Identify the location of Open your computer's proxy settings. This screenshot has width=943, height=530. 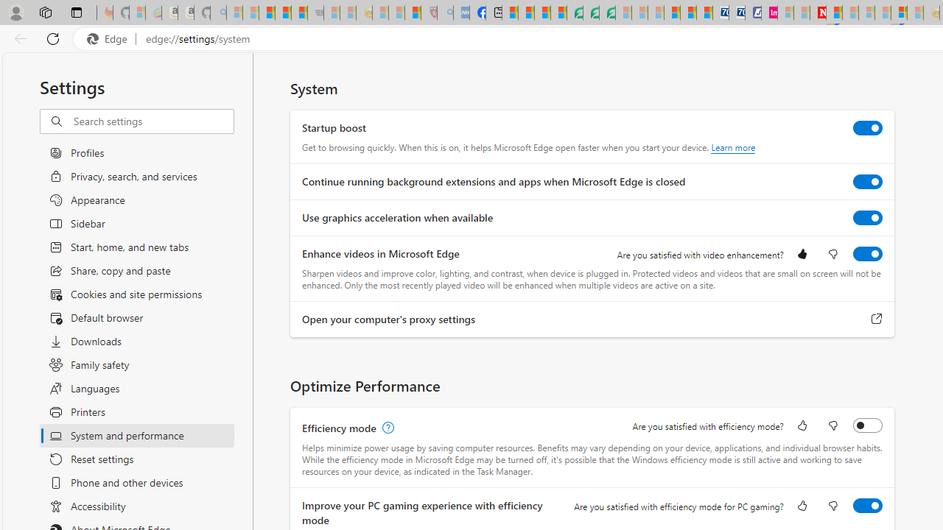
(877, 319).